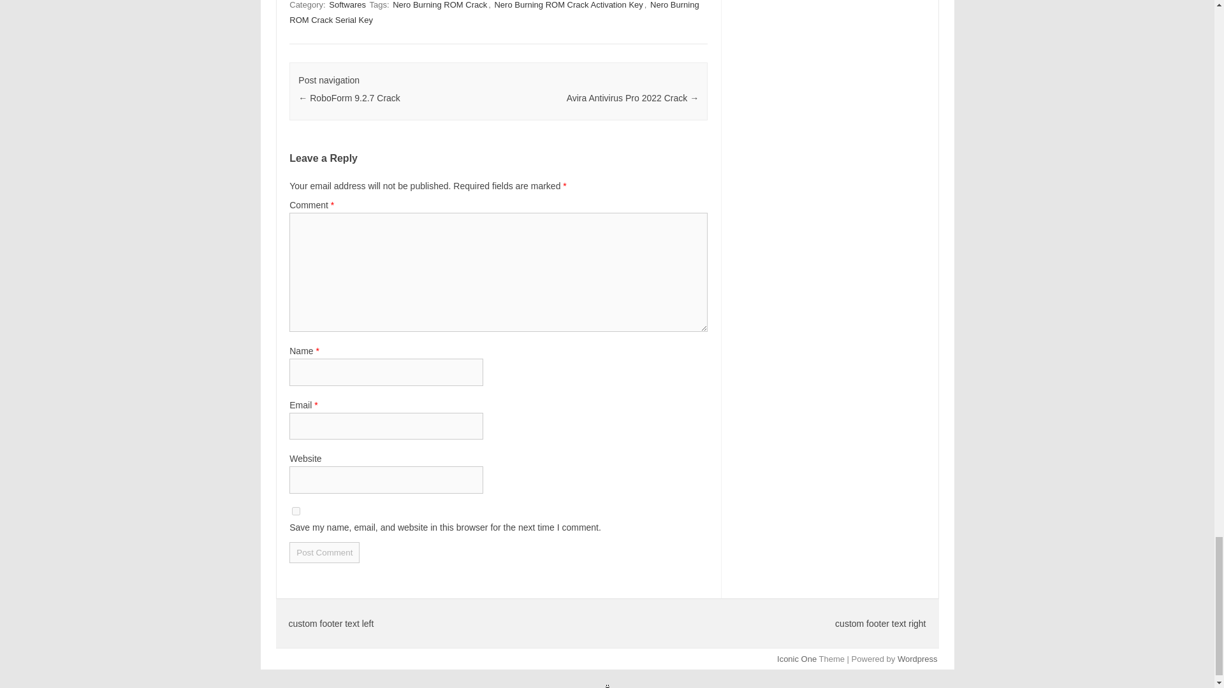 This screenshot has width=1224, height=688. I want to click on Softwares, so click(347, 5).